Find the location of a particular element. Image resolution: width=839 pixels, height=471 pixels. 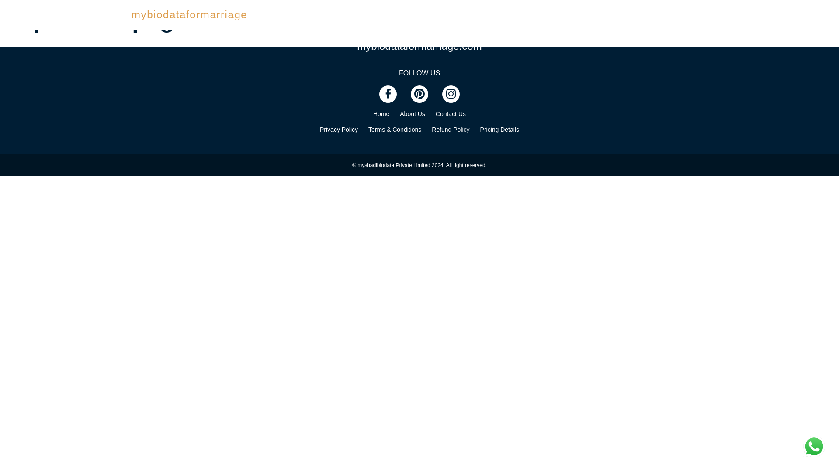

About Us is located at coordinates (413, 113).